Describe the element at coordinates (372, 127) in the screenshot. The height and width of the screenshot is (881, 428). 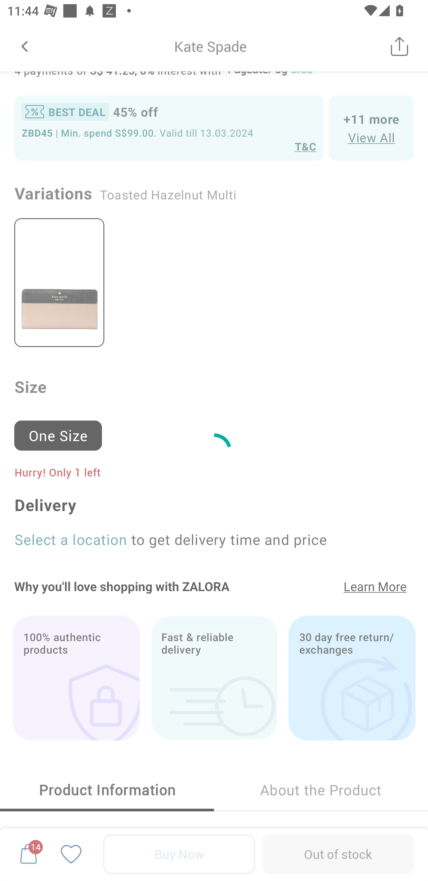
I see `+11 more
View All` at that location.